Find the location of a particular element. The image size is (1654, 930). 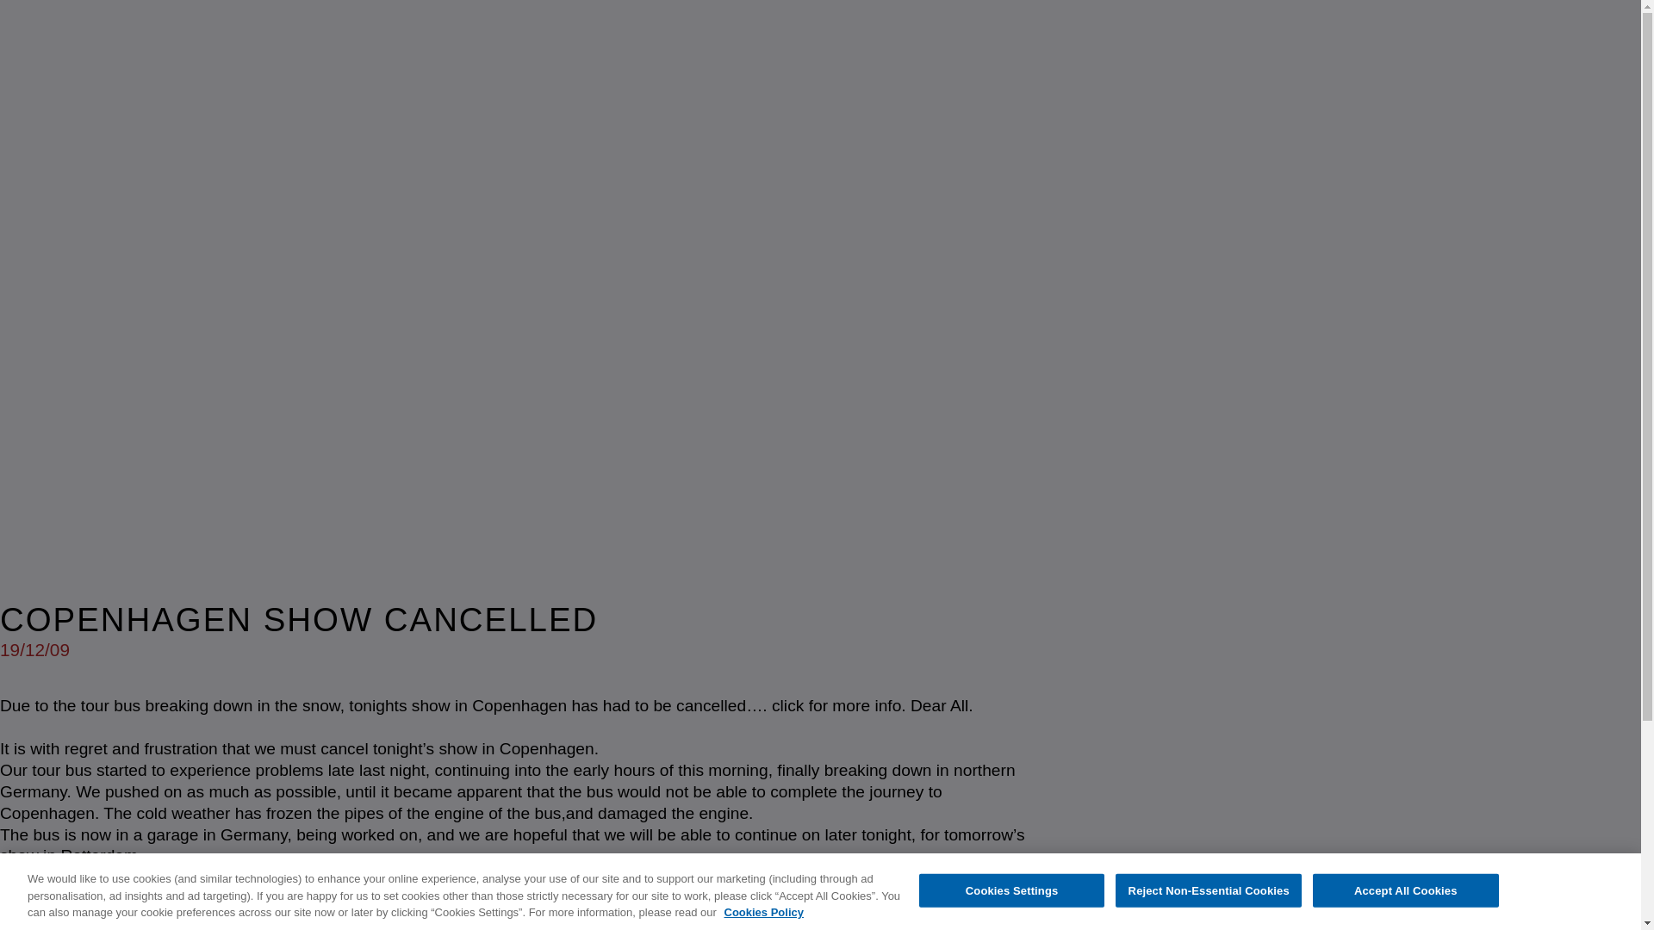

Cookies Settings is located at coordinates (1011, 890).